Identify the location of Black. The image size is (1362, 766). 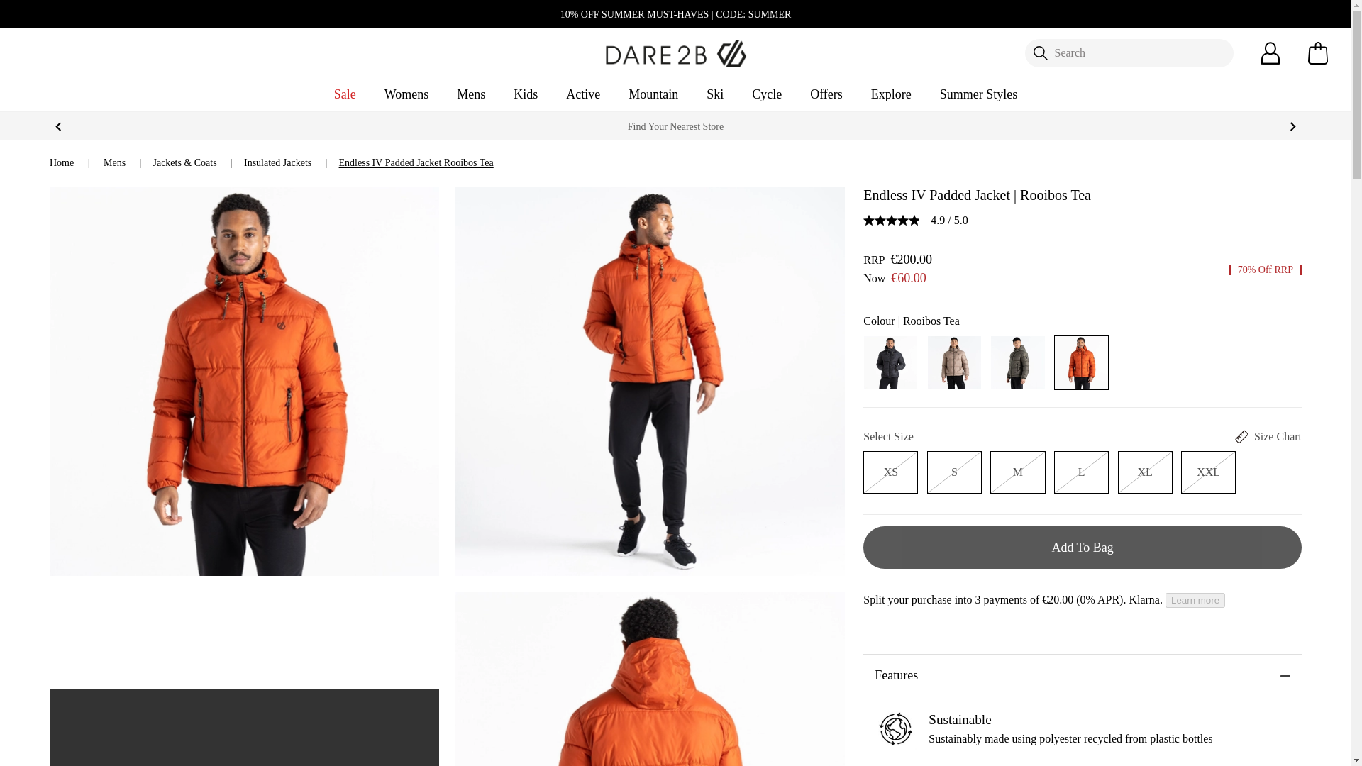
(890, 362).